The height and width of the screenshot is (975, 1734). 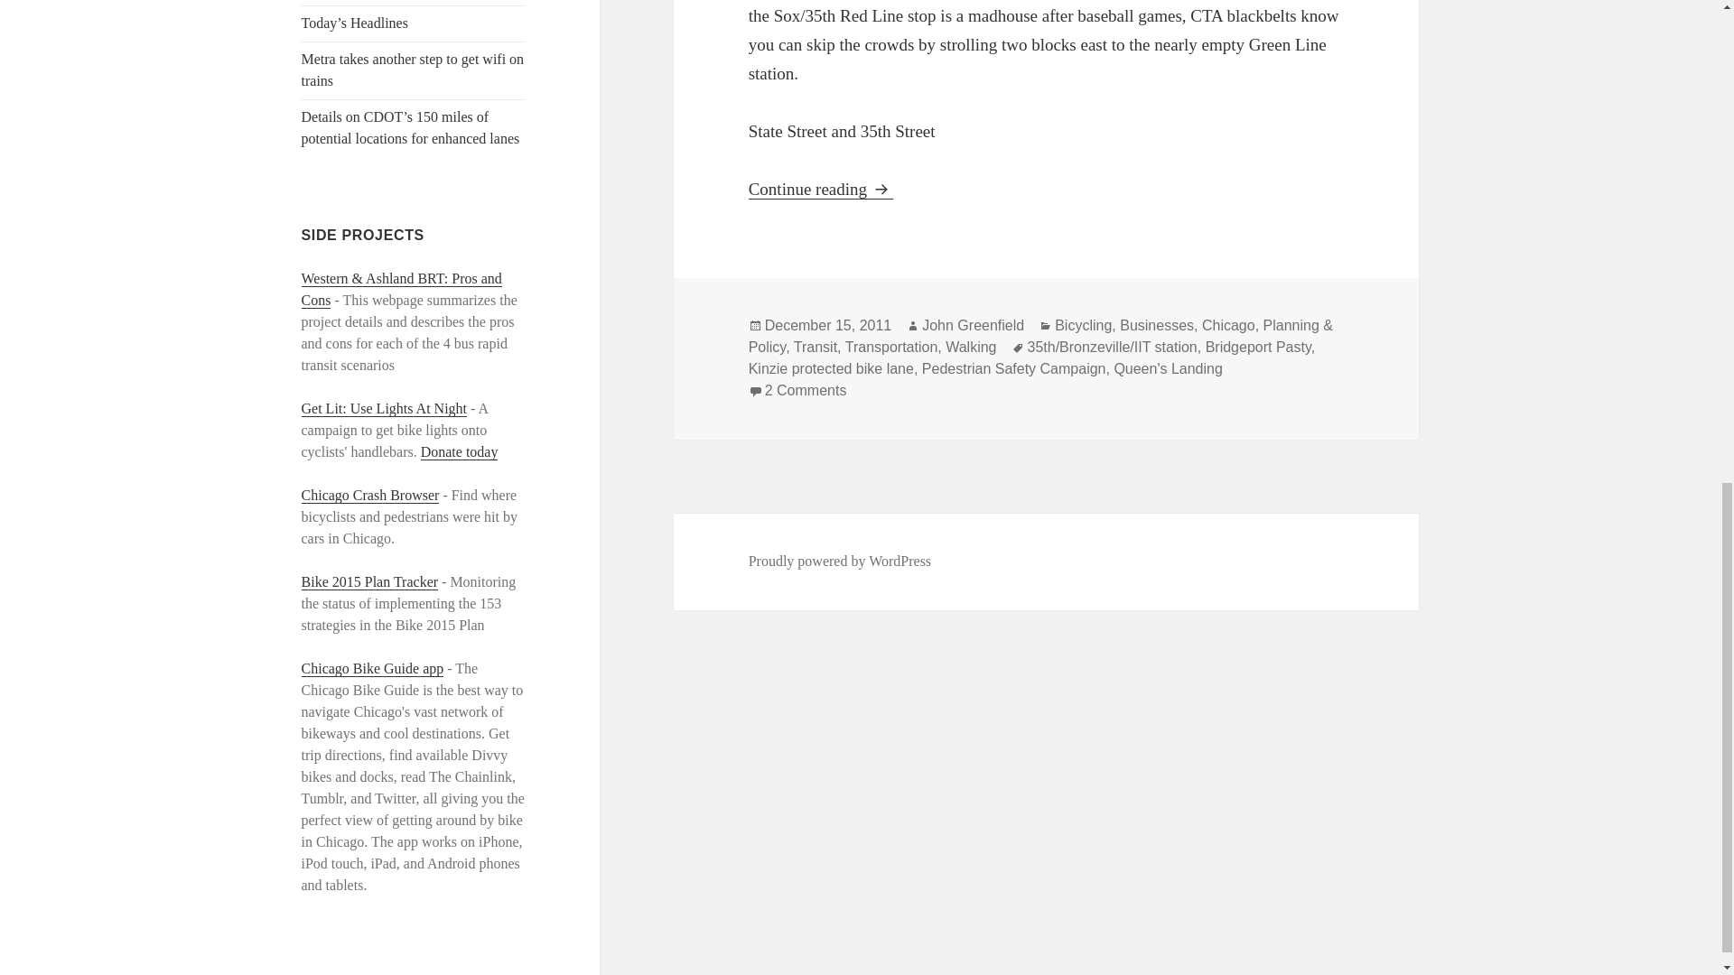 I want to click on Chicago, so click(x=1228, y=326).